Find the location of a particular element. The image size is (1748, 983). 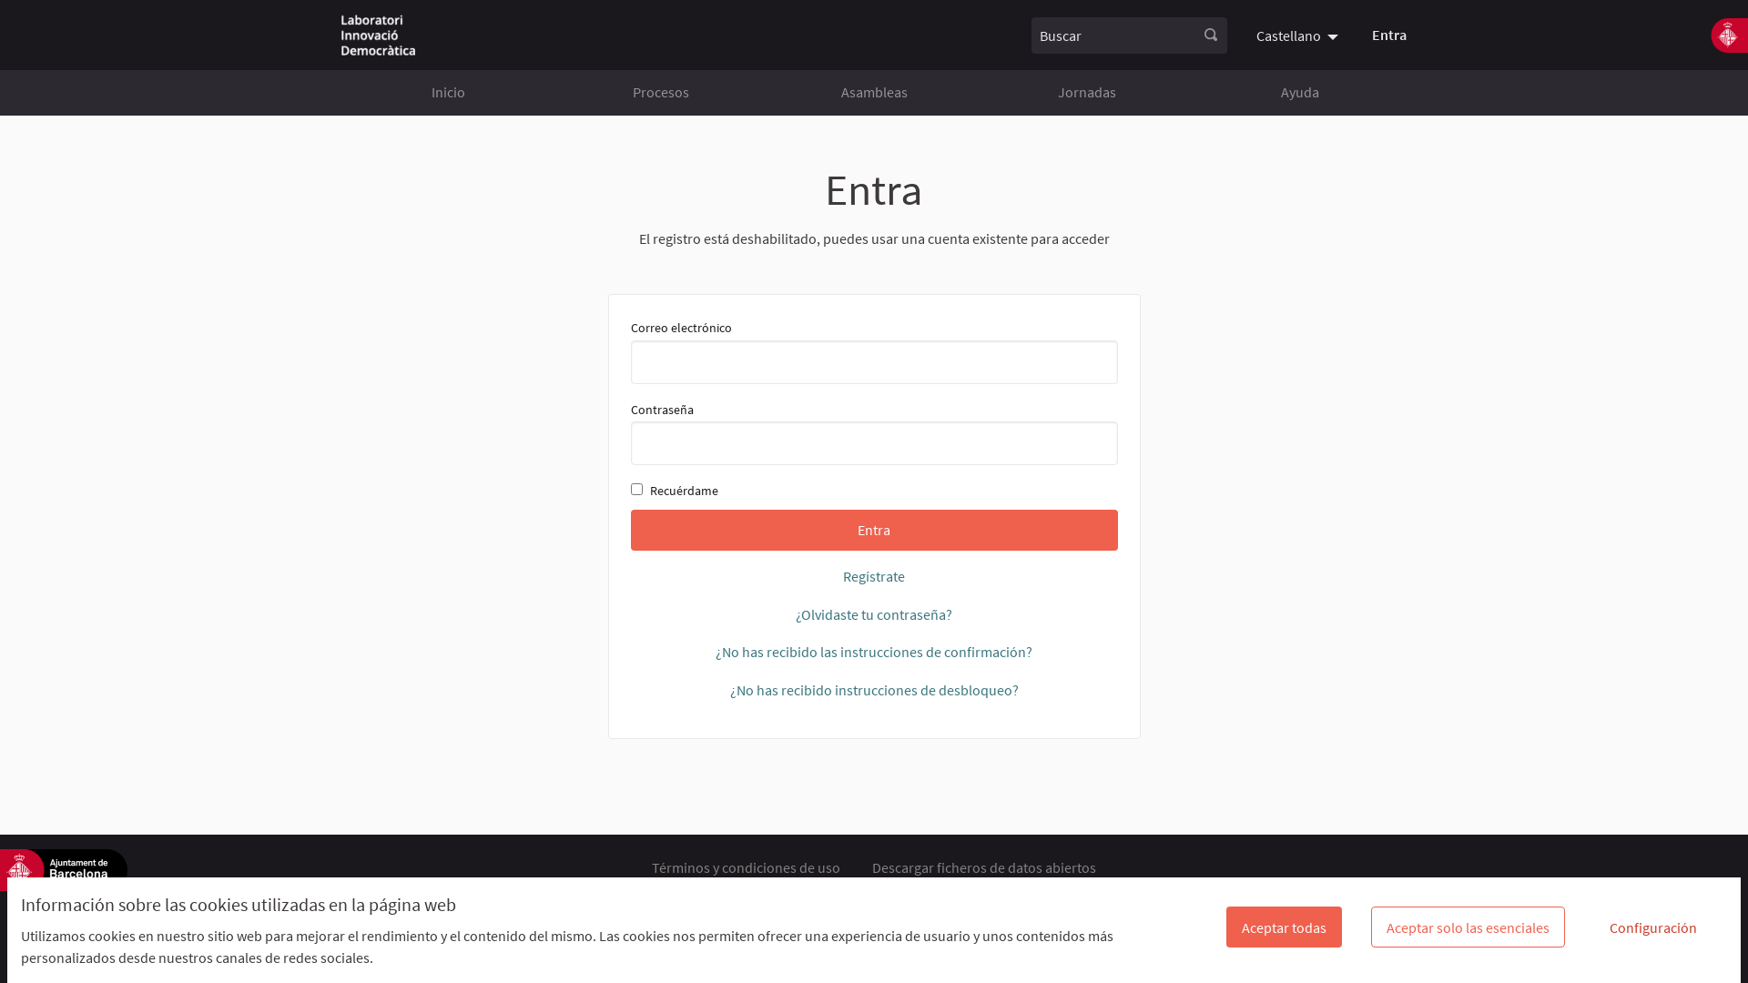

Inicio is located at coordinates (448, 93).